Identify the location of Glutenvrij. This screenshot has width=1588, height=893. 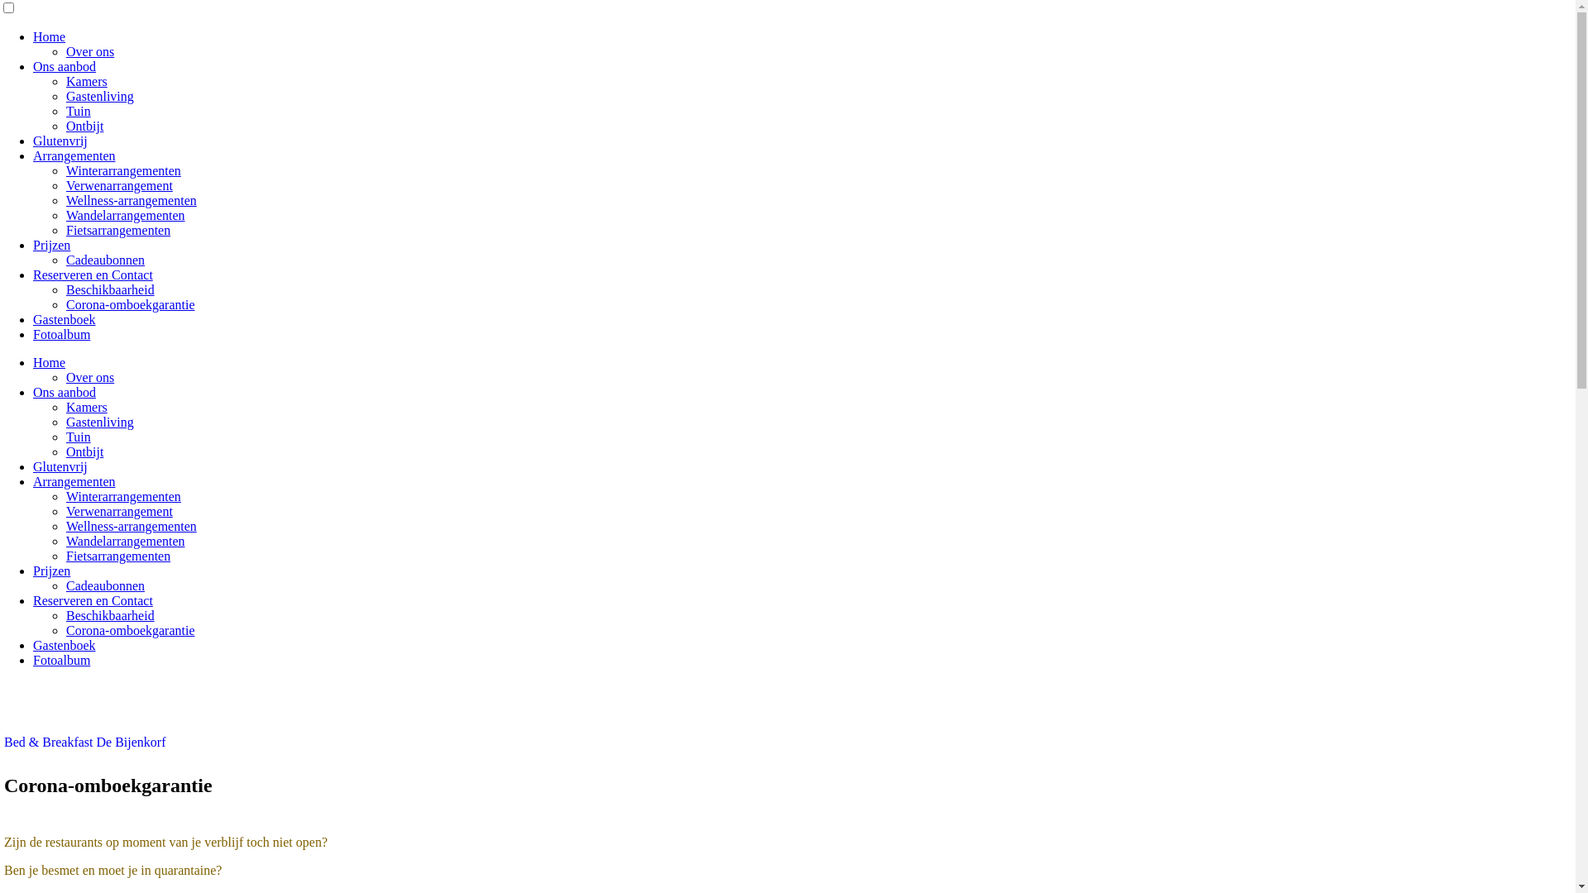
(60, 466).